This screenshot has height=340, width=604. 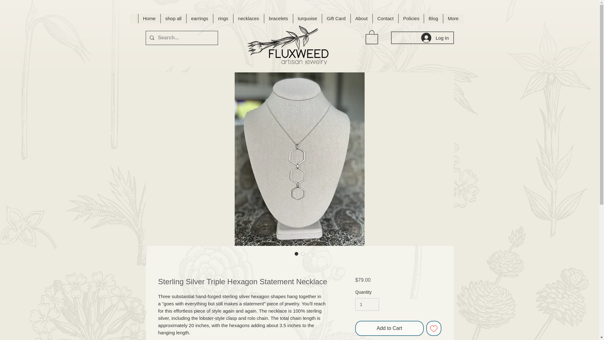 I want to click on Blog, so click(x=433, y=19).